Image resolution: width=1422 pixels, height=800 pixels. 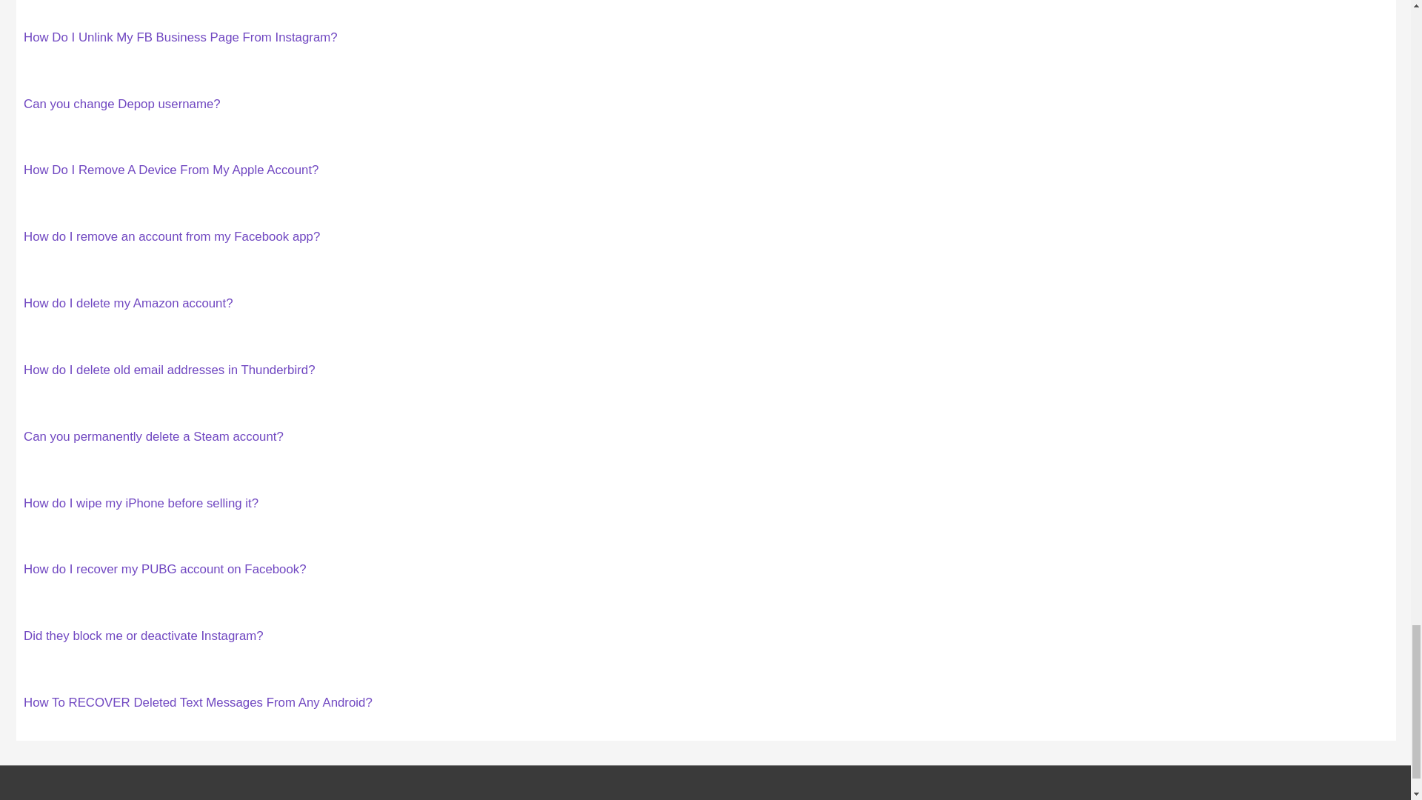 I want to click on How Do I Unlink My FB Business Page From Instagram?, so click(x=181, y=37).